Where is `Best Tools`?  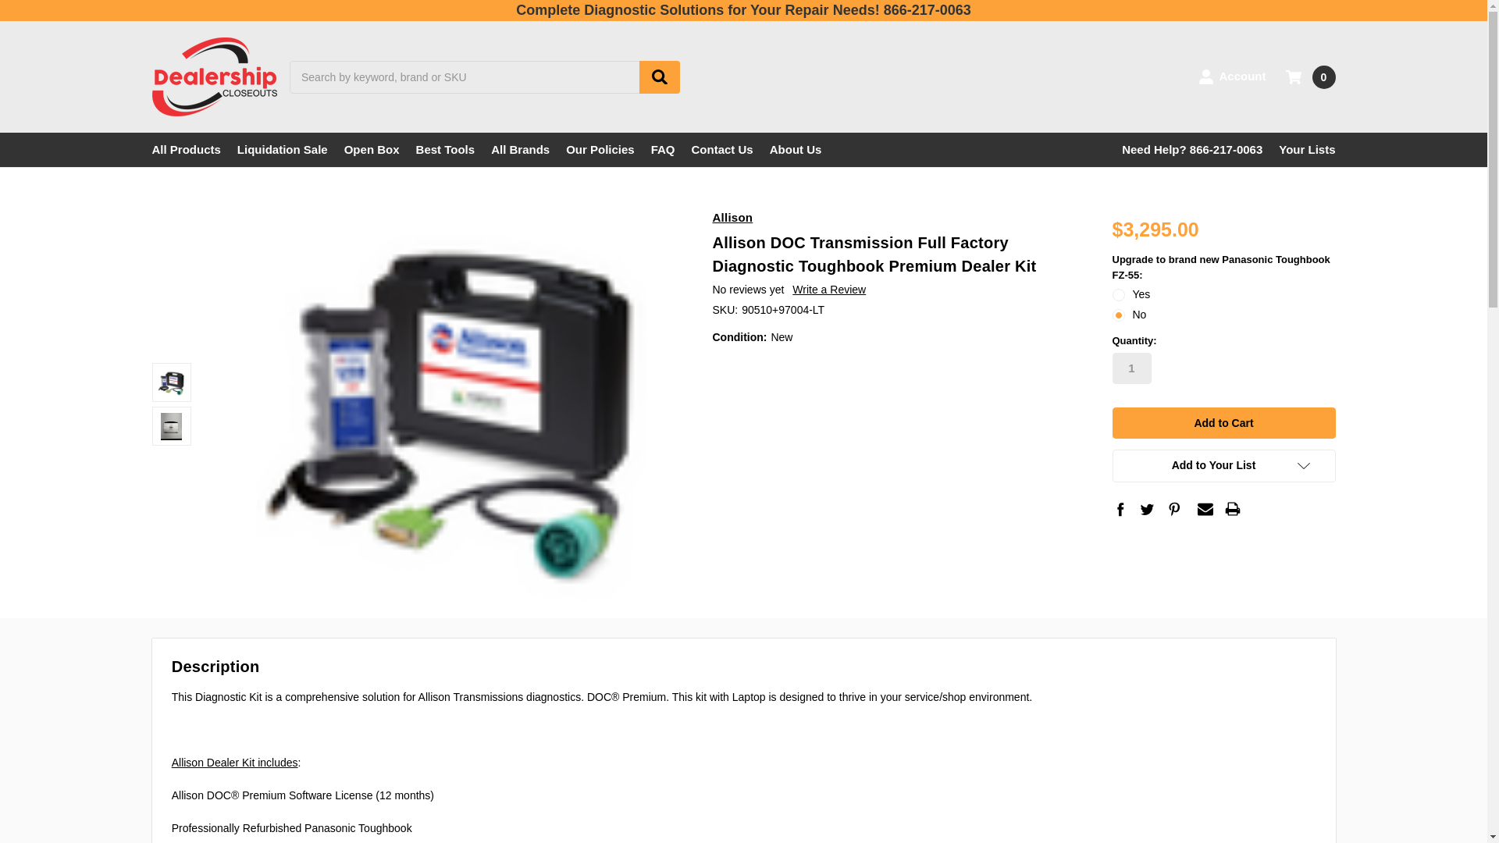 Best Tools is located at coordinates (445, 149).